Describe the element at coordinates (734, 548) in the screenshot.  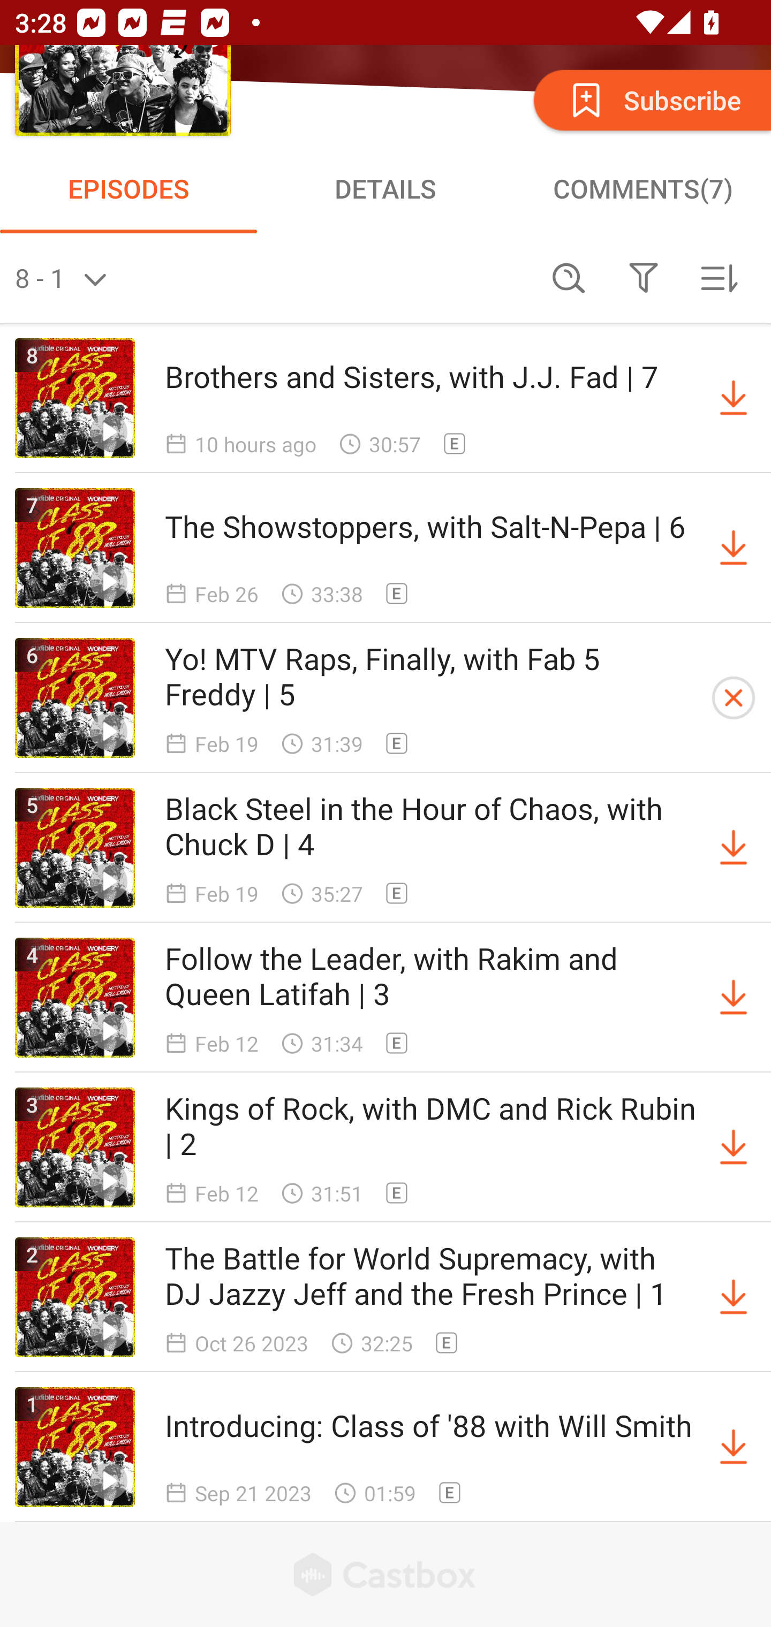
I see `Download` at that location.